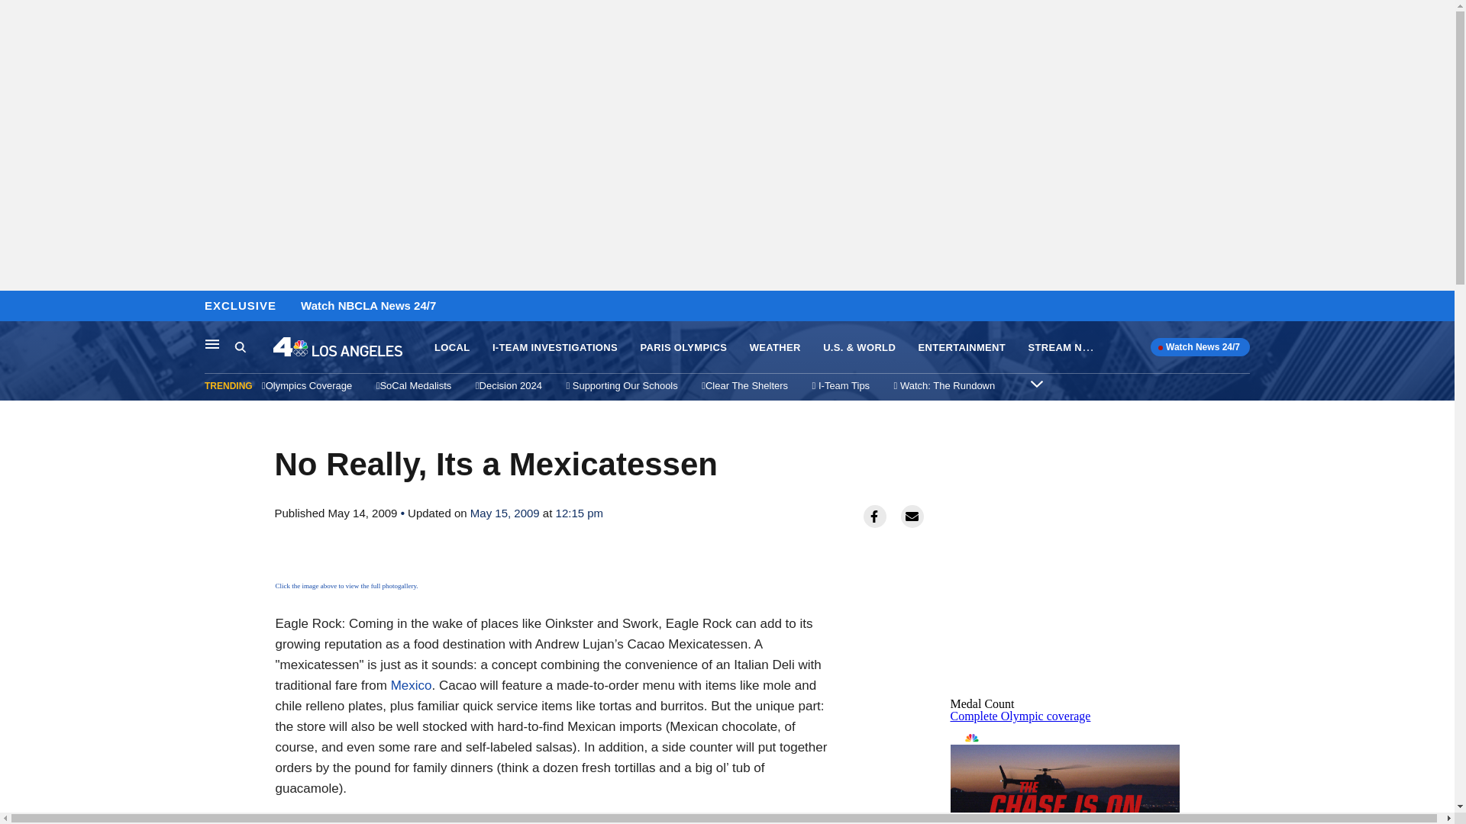 The height and width of the screenshot is (824, 1466). I want to click on Search, so click(1064, 774).